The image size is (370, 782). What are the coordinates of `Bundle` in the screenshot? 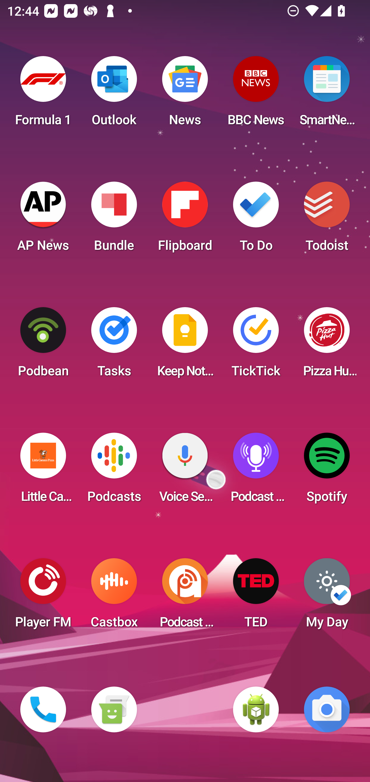 It's located at (114, 220).